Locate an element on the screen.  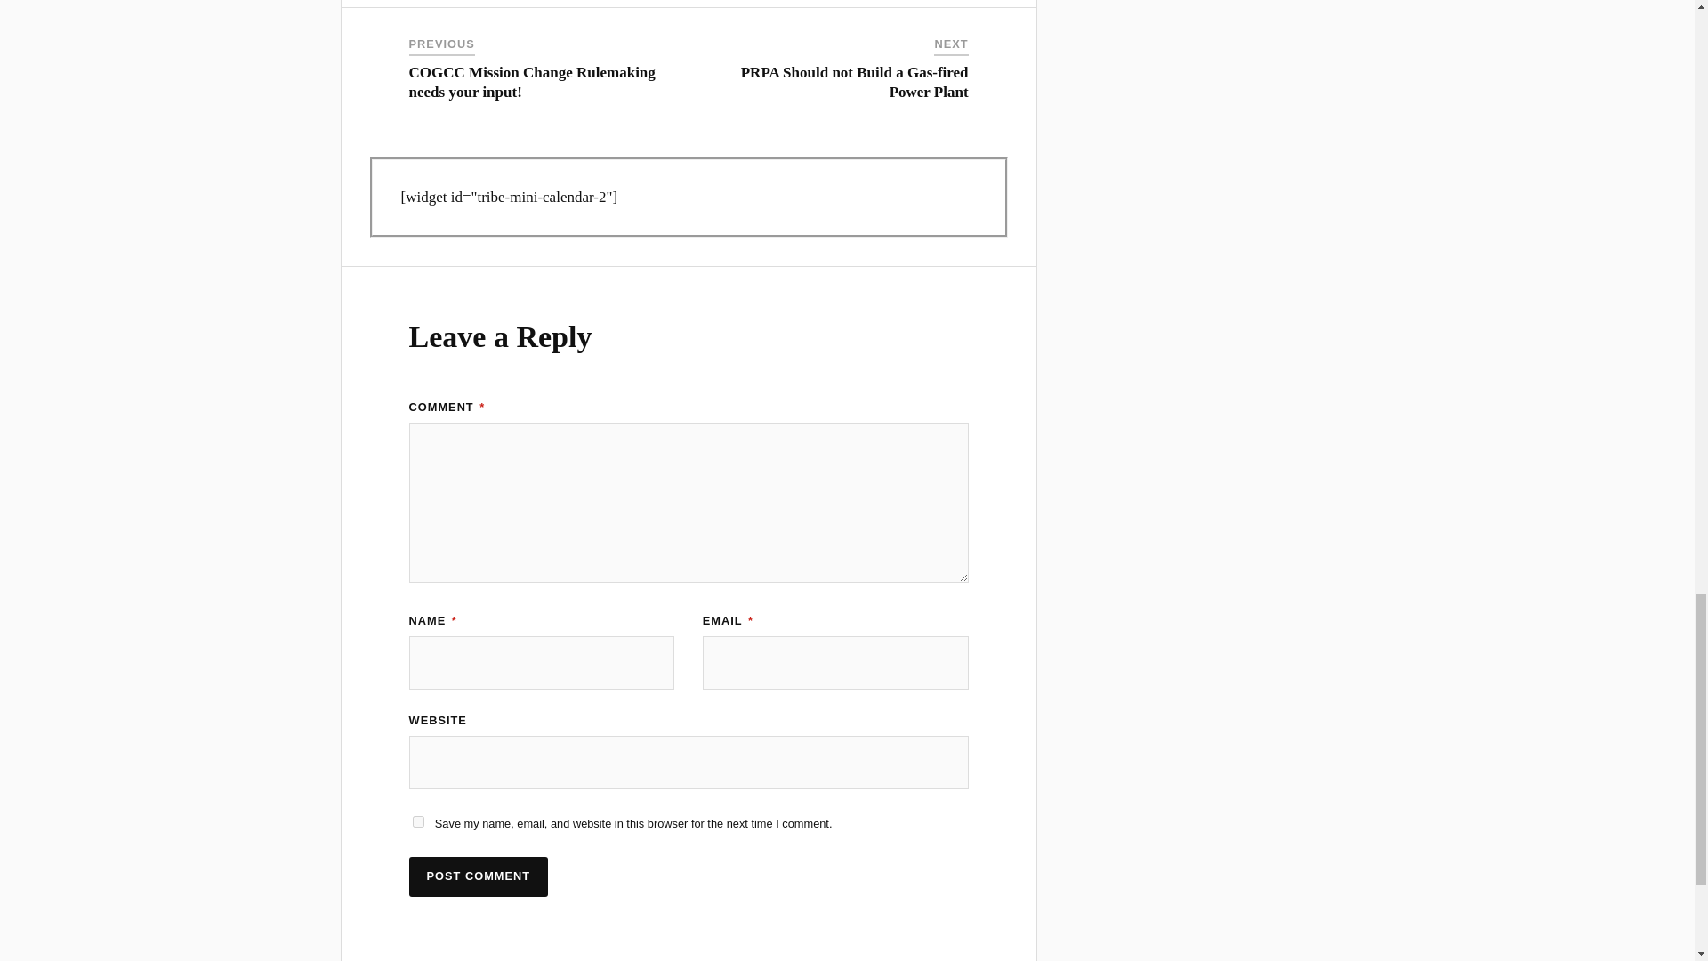
Next post: PRPA Should not Build a Gas-fired Power Plant is located at coordinates (854, 82).